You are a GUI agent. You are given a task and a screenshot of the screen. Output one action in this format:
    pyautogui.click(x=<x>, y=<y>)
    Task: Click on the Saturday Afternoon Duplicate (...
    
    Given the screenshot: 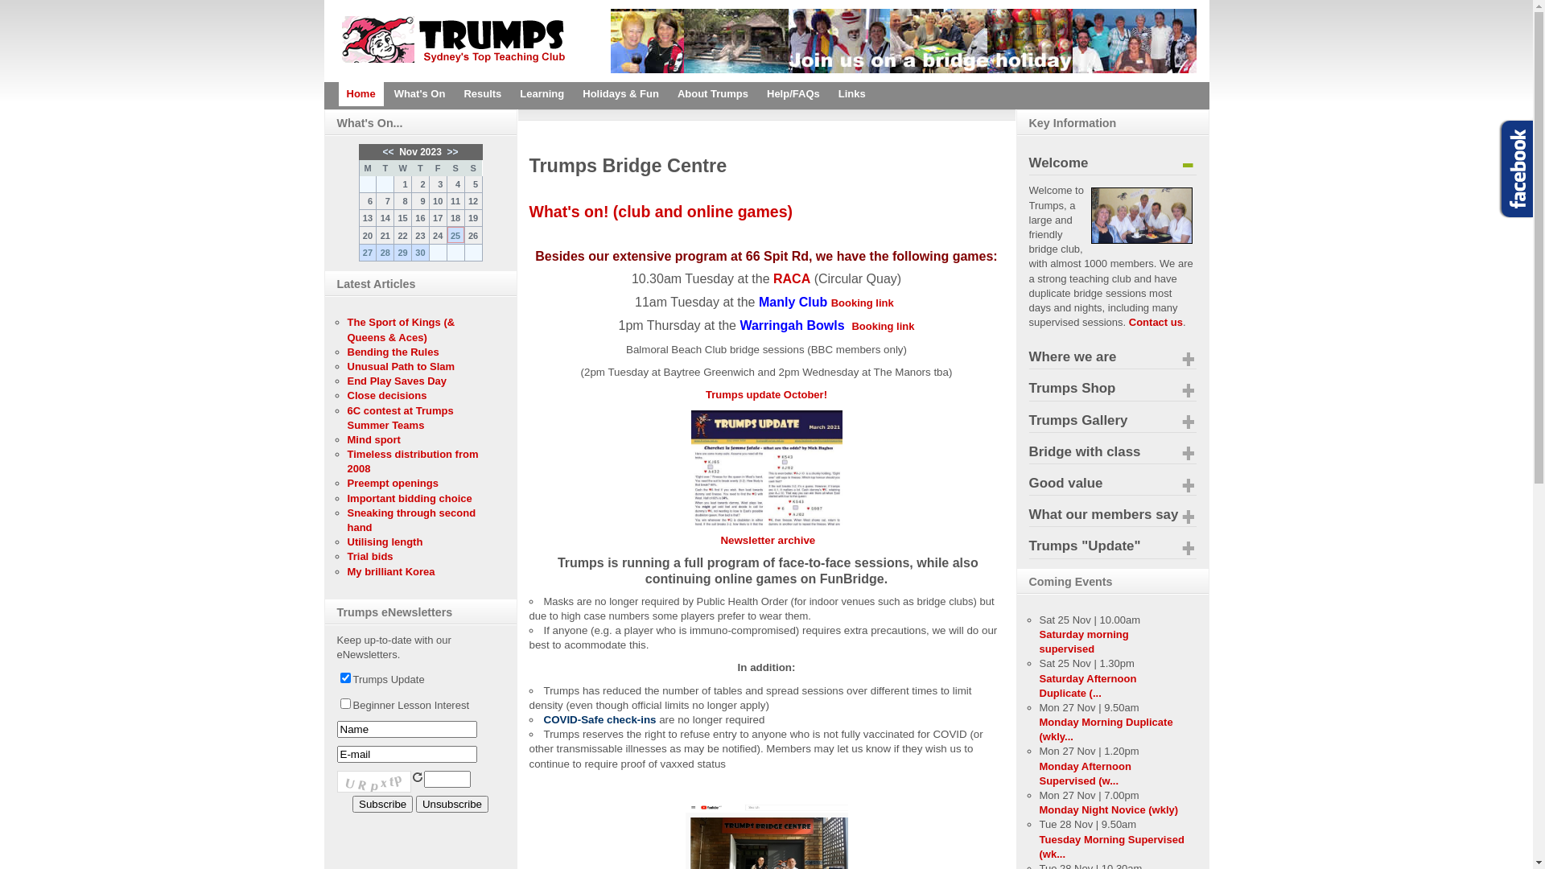 What is the action you would take?
    pyautogui.click(x=1088, y=686)
    